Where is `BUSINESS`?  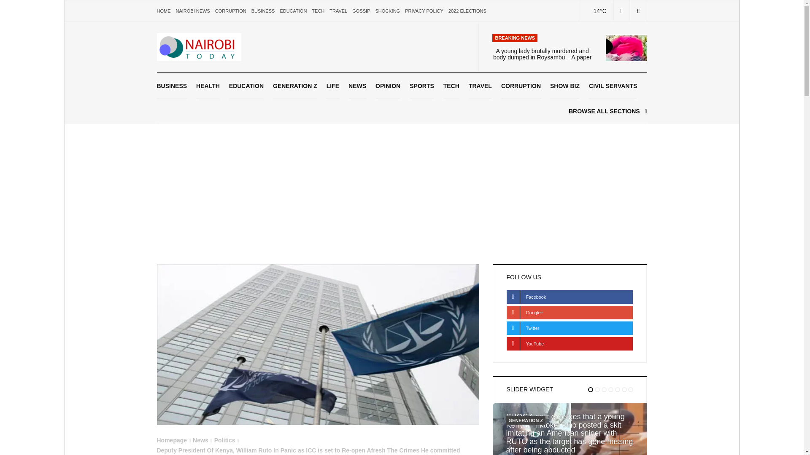
BUSINESS is located at coordinates (263, 11).